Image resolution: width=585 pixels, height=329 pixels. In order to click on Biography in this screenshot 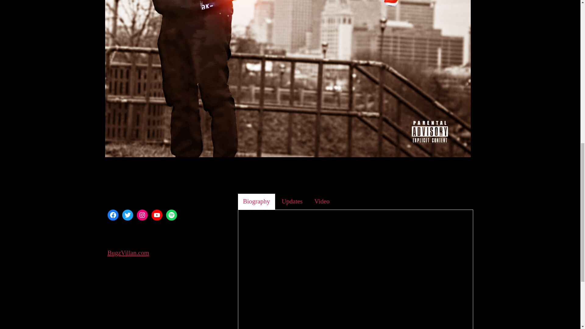, I will do `click(257, 202)`.